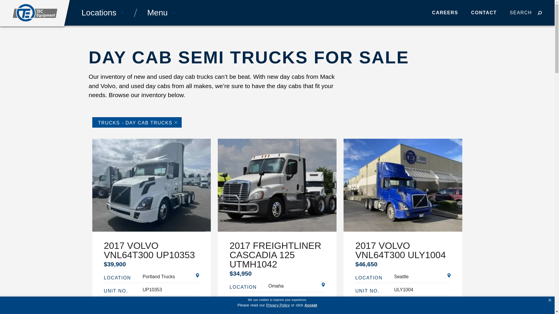 This screenshot has height=314, width=559. What do you see at coordinates (484, 12) in the screenshot?
I see `CONTACT` at bounding box center [484, 12].